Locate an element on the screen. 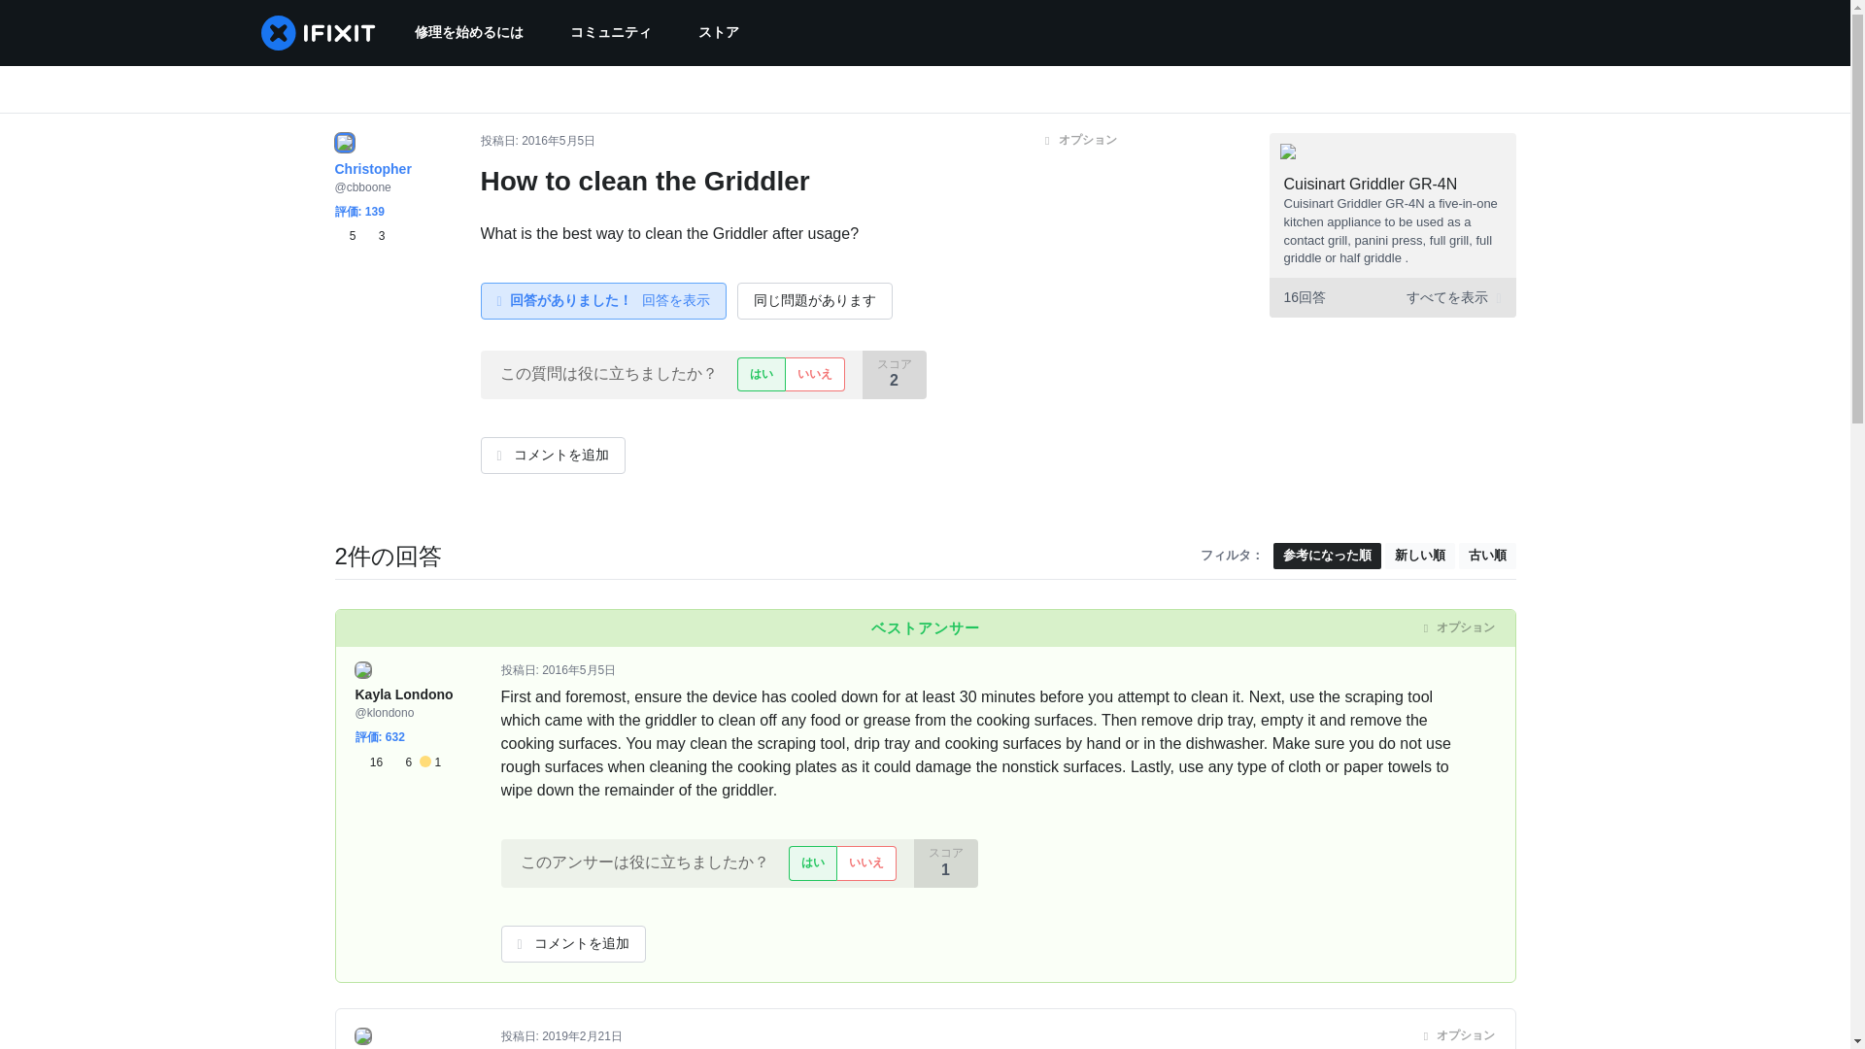 The height and width of the screenshot is (1049, 1865). Thu, 05 May 2016 12:21:32 -0700 is located at coordinates (579, 669).